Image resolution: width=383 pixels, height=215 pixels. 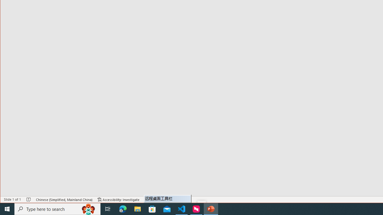 What do you see at coordinates (7, 209) in the screenshot?
I see `Start` at bounding box center [7, 209].